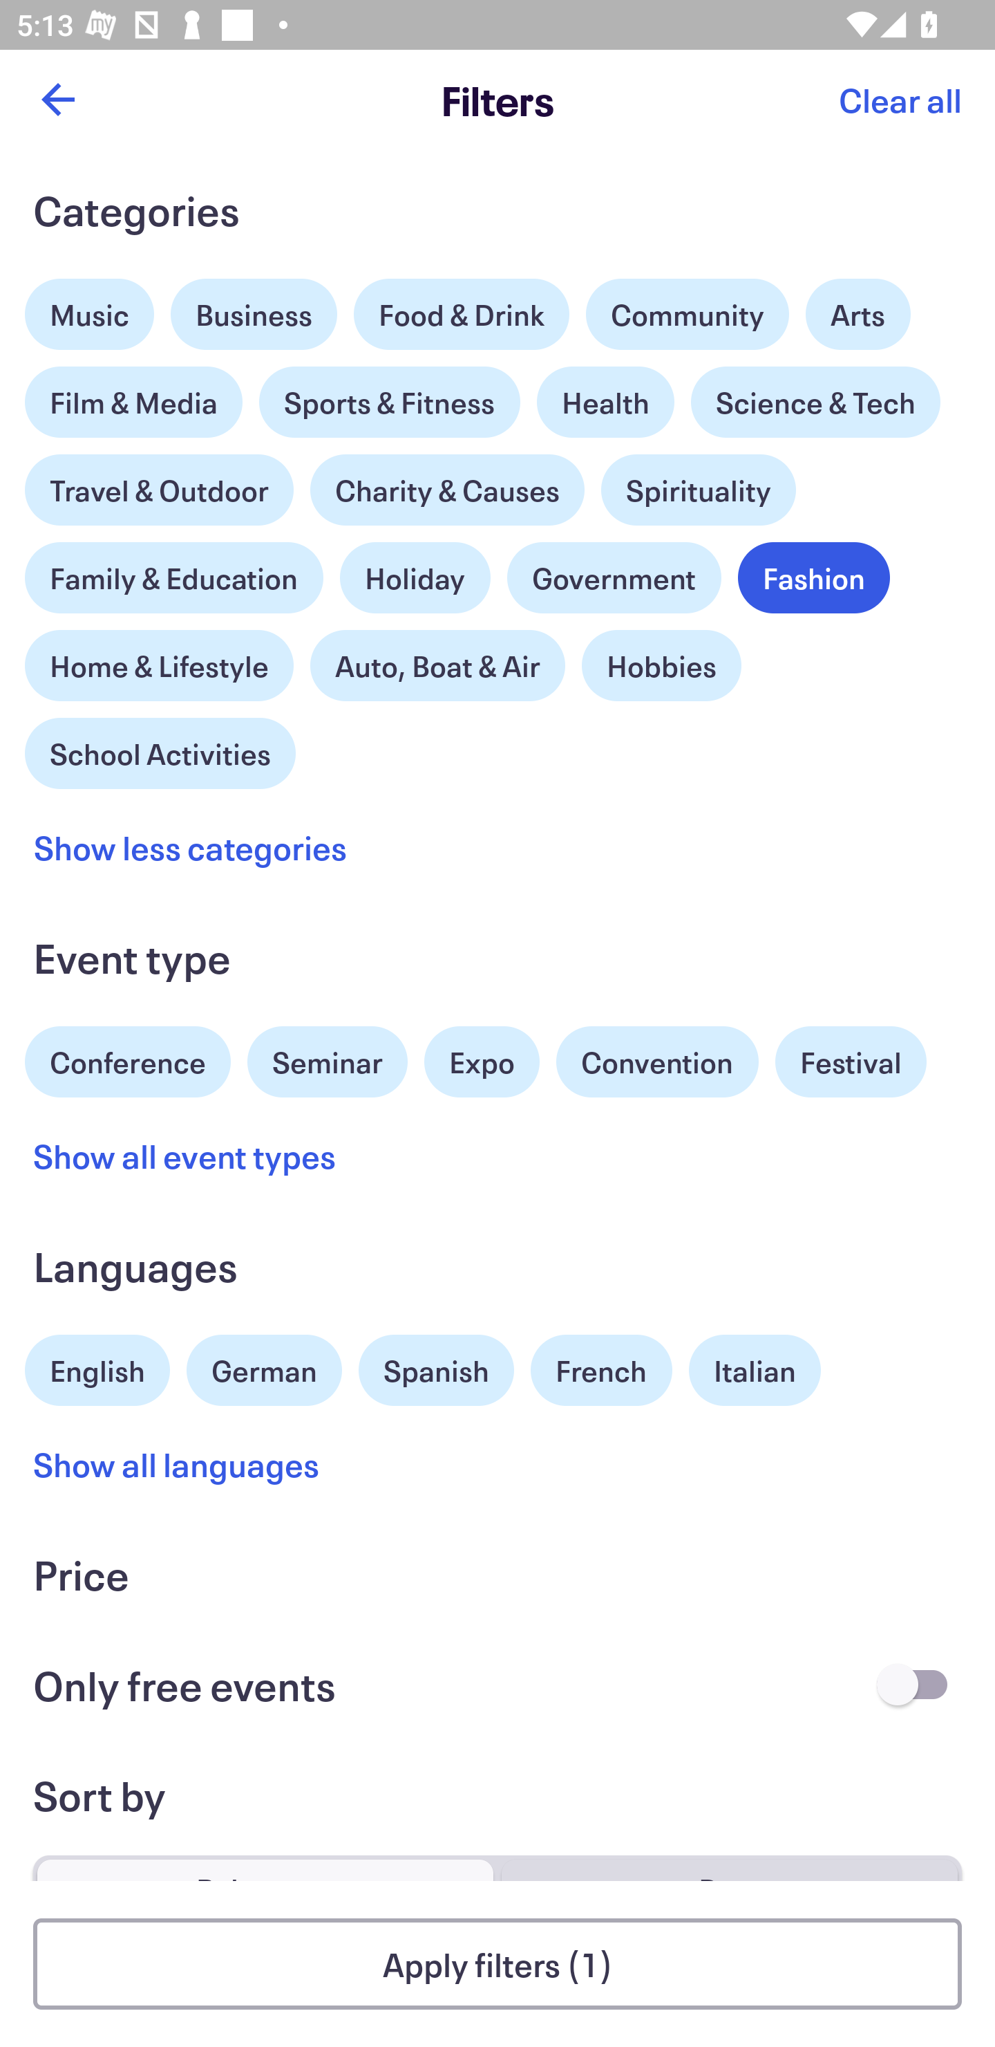 The image size is (995, 2047). What do you see at coordinates (134, 396) in the screenshot?
I see `Film & Media` at bounding box center [134, 396].